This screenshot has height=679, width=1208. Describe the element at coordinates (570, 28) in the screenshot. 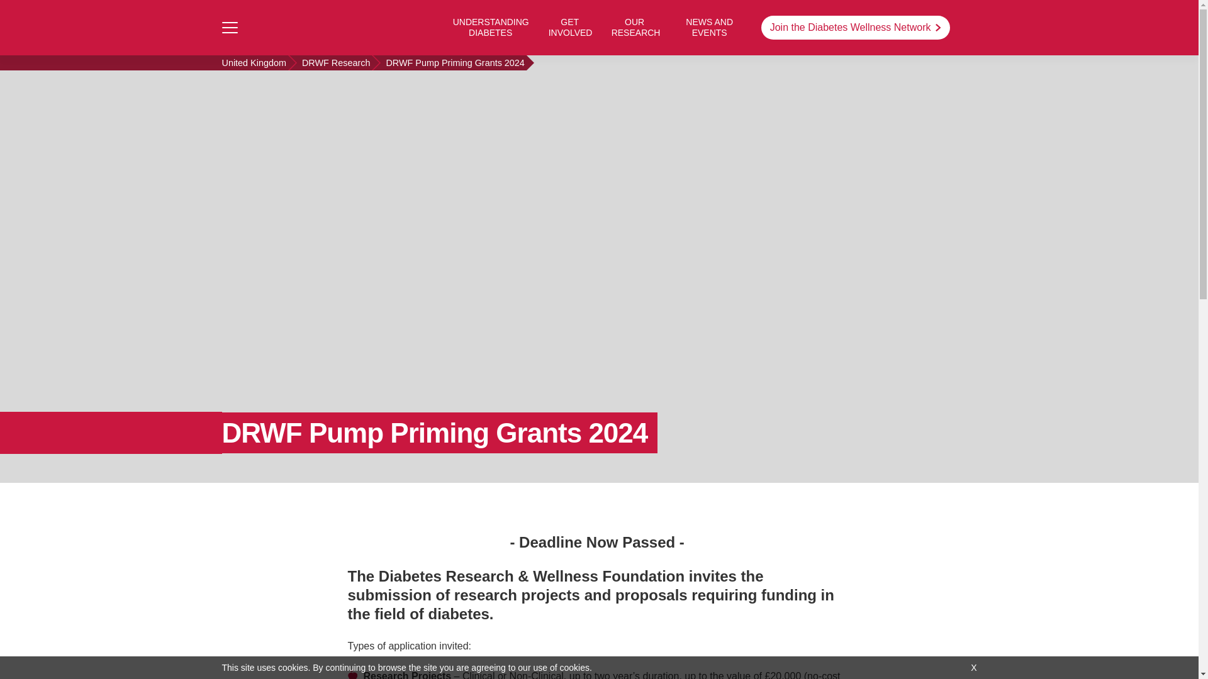

I see `GET INVOLVED` at that location.